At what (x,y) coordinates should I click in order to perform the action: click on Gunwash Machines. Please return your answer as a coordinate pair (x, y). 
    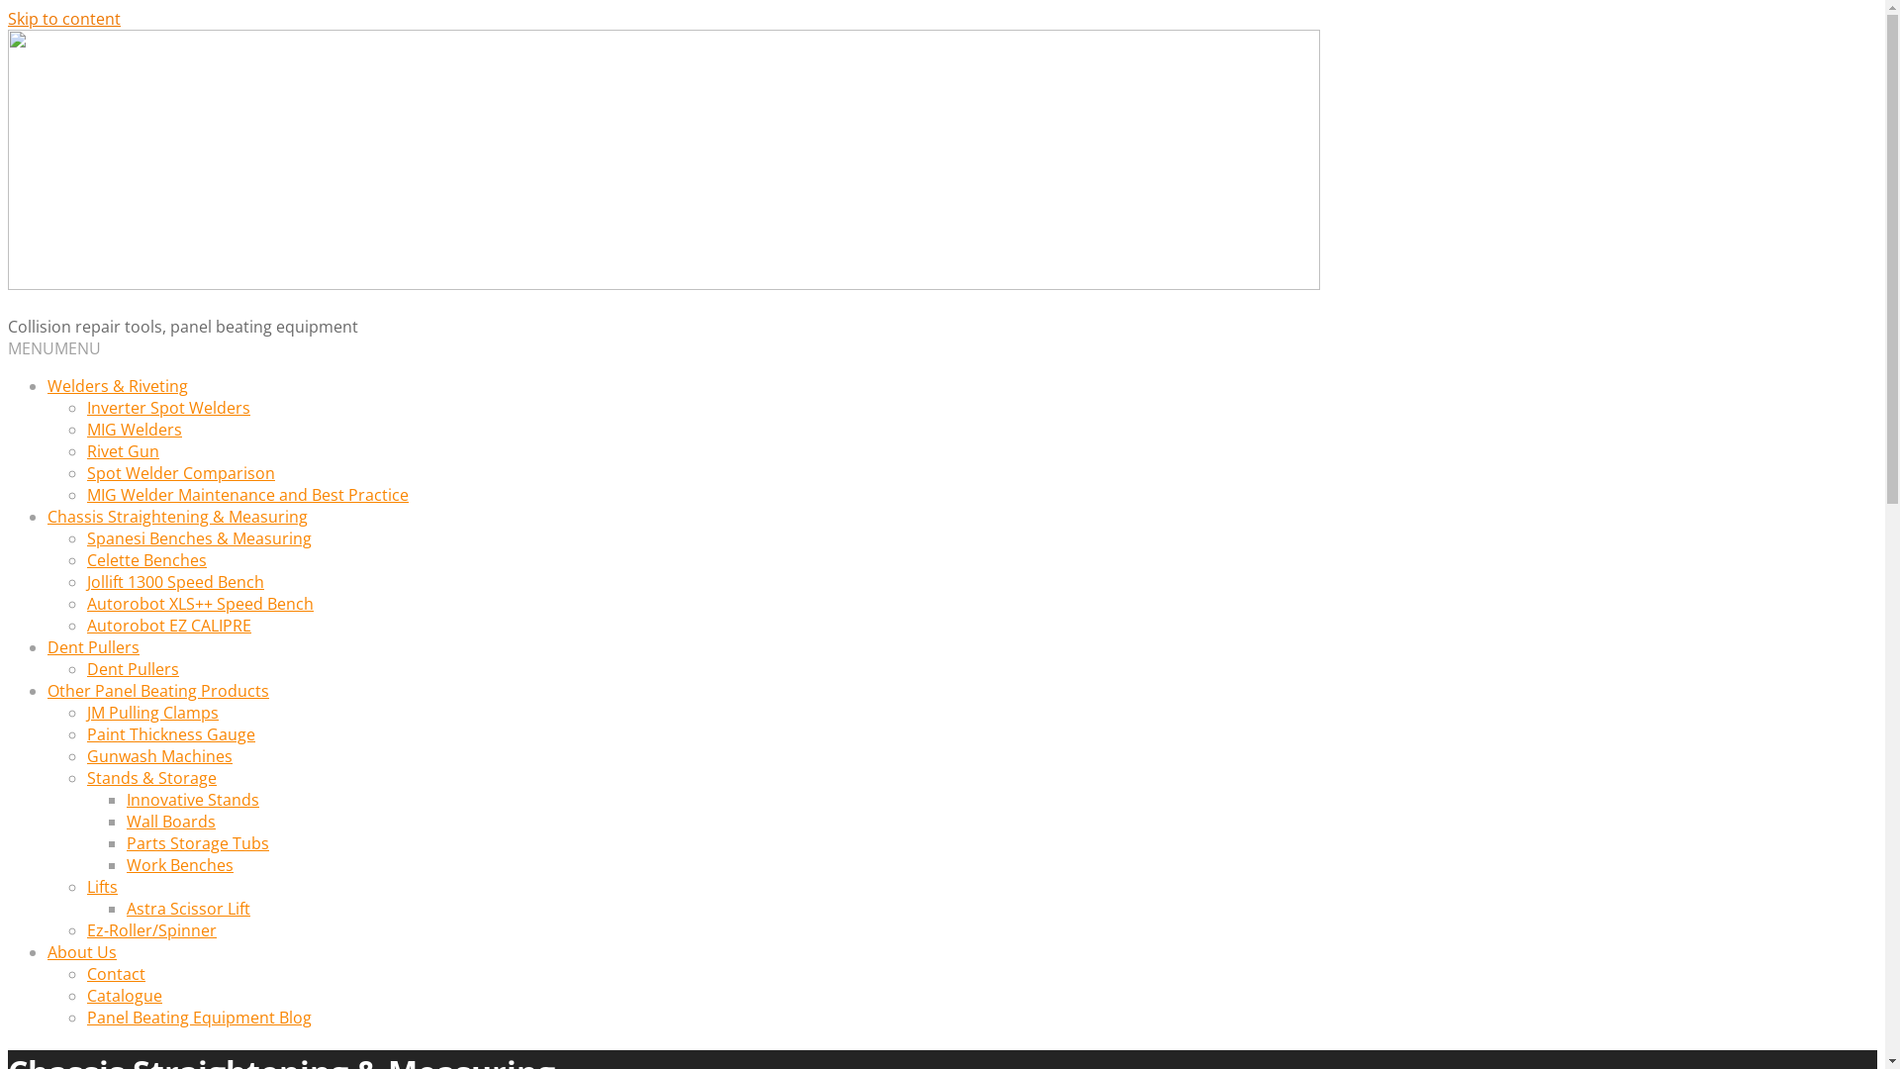
    Looking at the image, I should click on (160, 756).